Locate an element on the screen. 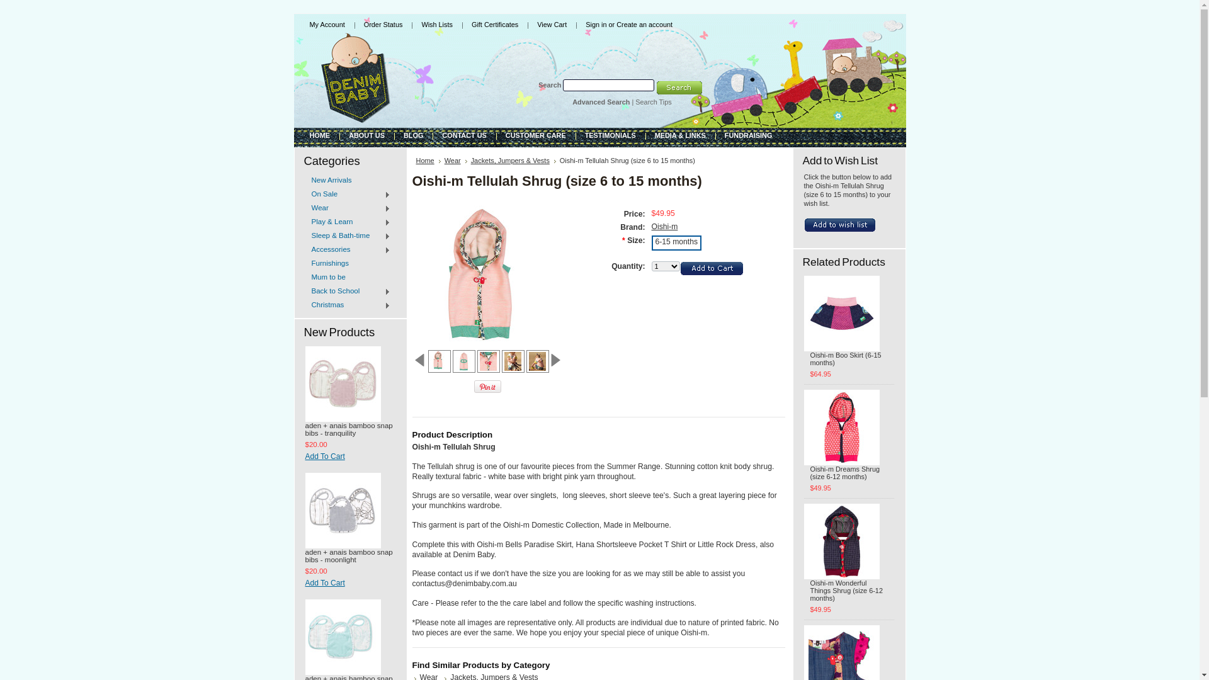 The width and height of the screenshot is (1209, 680). Search Tips is located at coordinates (654, 102).